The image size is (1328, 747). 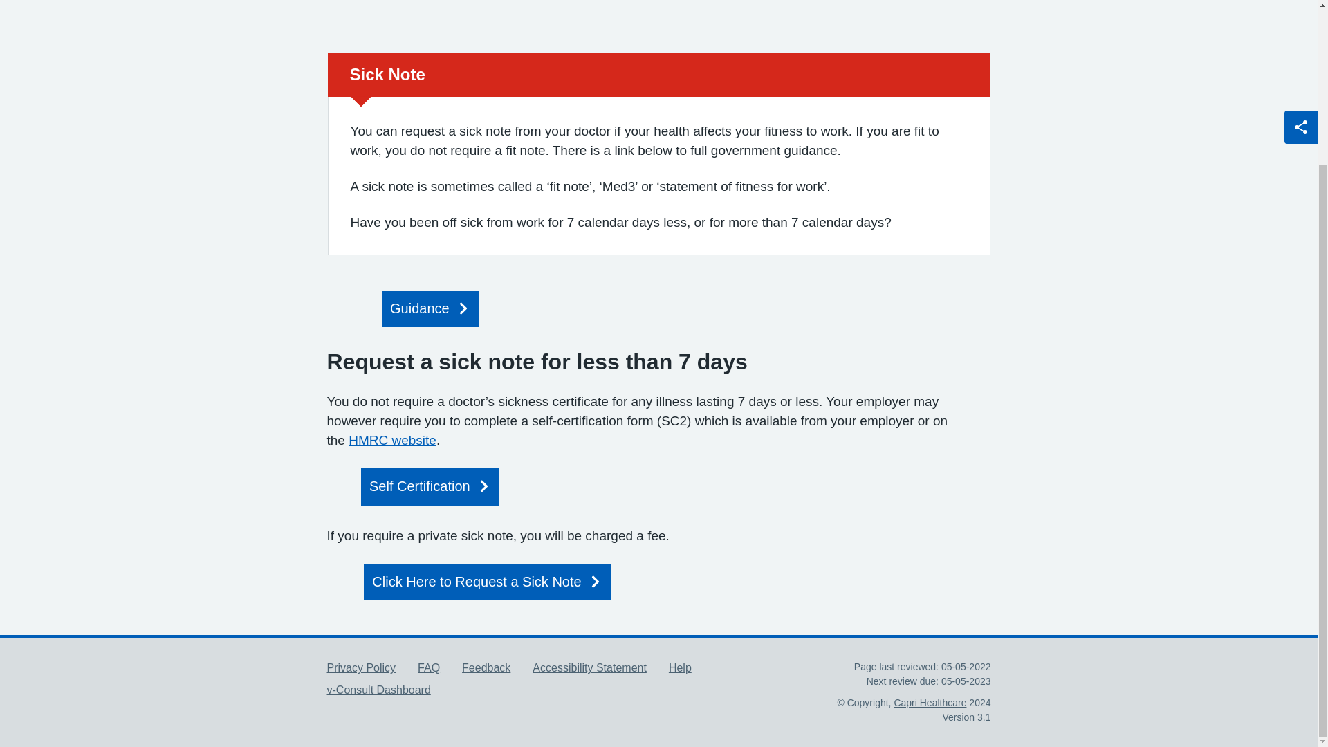 I want to click on HMRC website, so click(x=392, y=440).